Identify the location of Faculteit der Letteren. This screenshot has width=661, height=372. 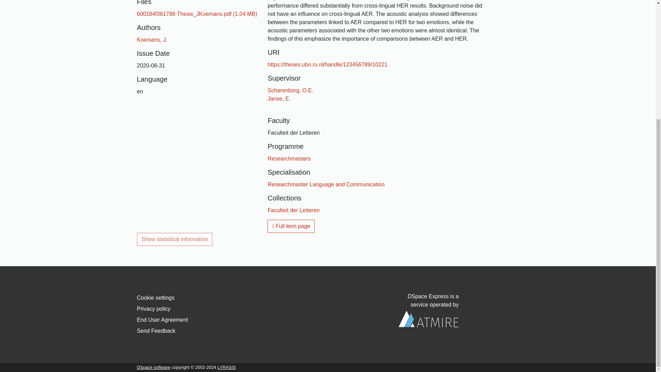
(293, 210).